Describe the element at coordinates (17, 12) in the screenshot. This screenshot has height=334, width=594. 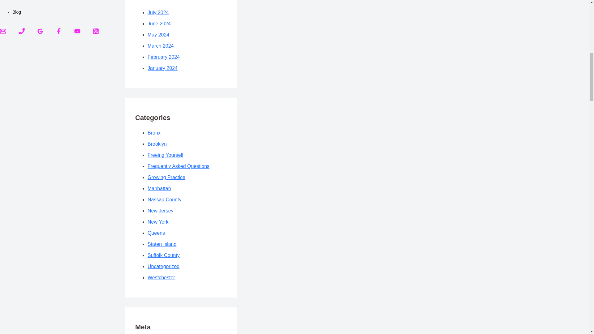
I see `Blog` at that location.